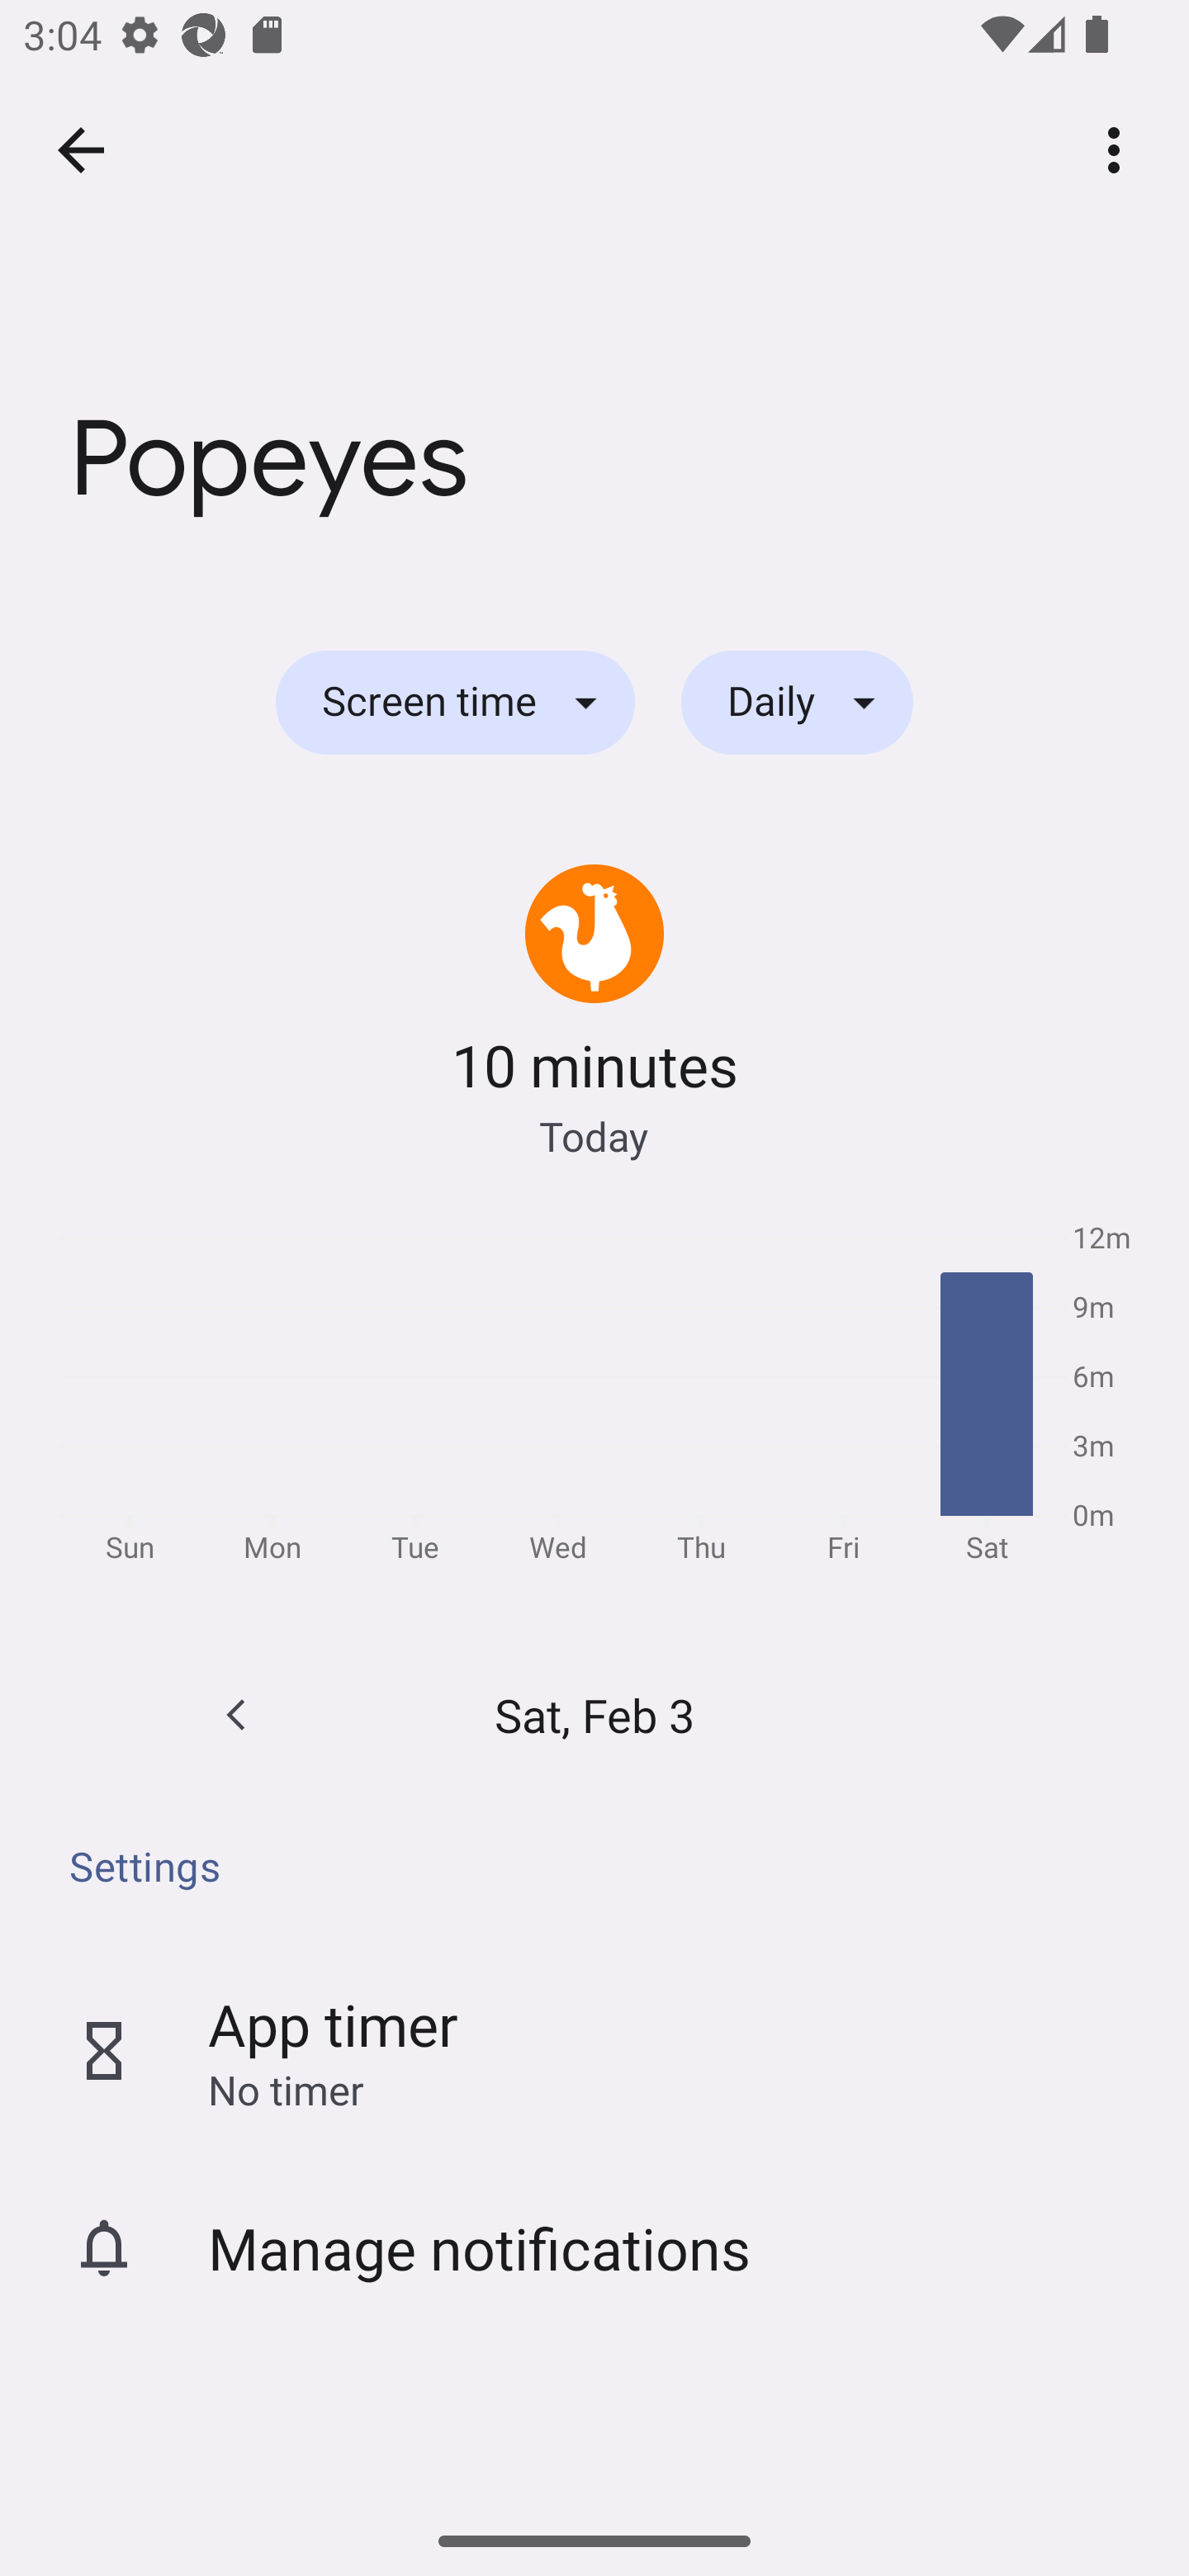 This screenshot has height=2576, width=1189. I want to click on Manage notifications, so click(594, 2247).